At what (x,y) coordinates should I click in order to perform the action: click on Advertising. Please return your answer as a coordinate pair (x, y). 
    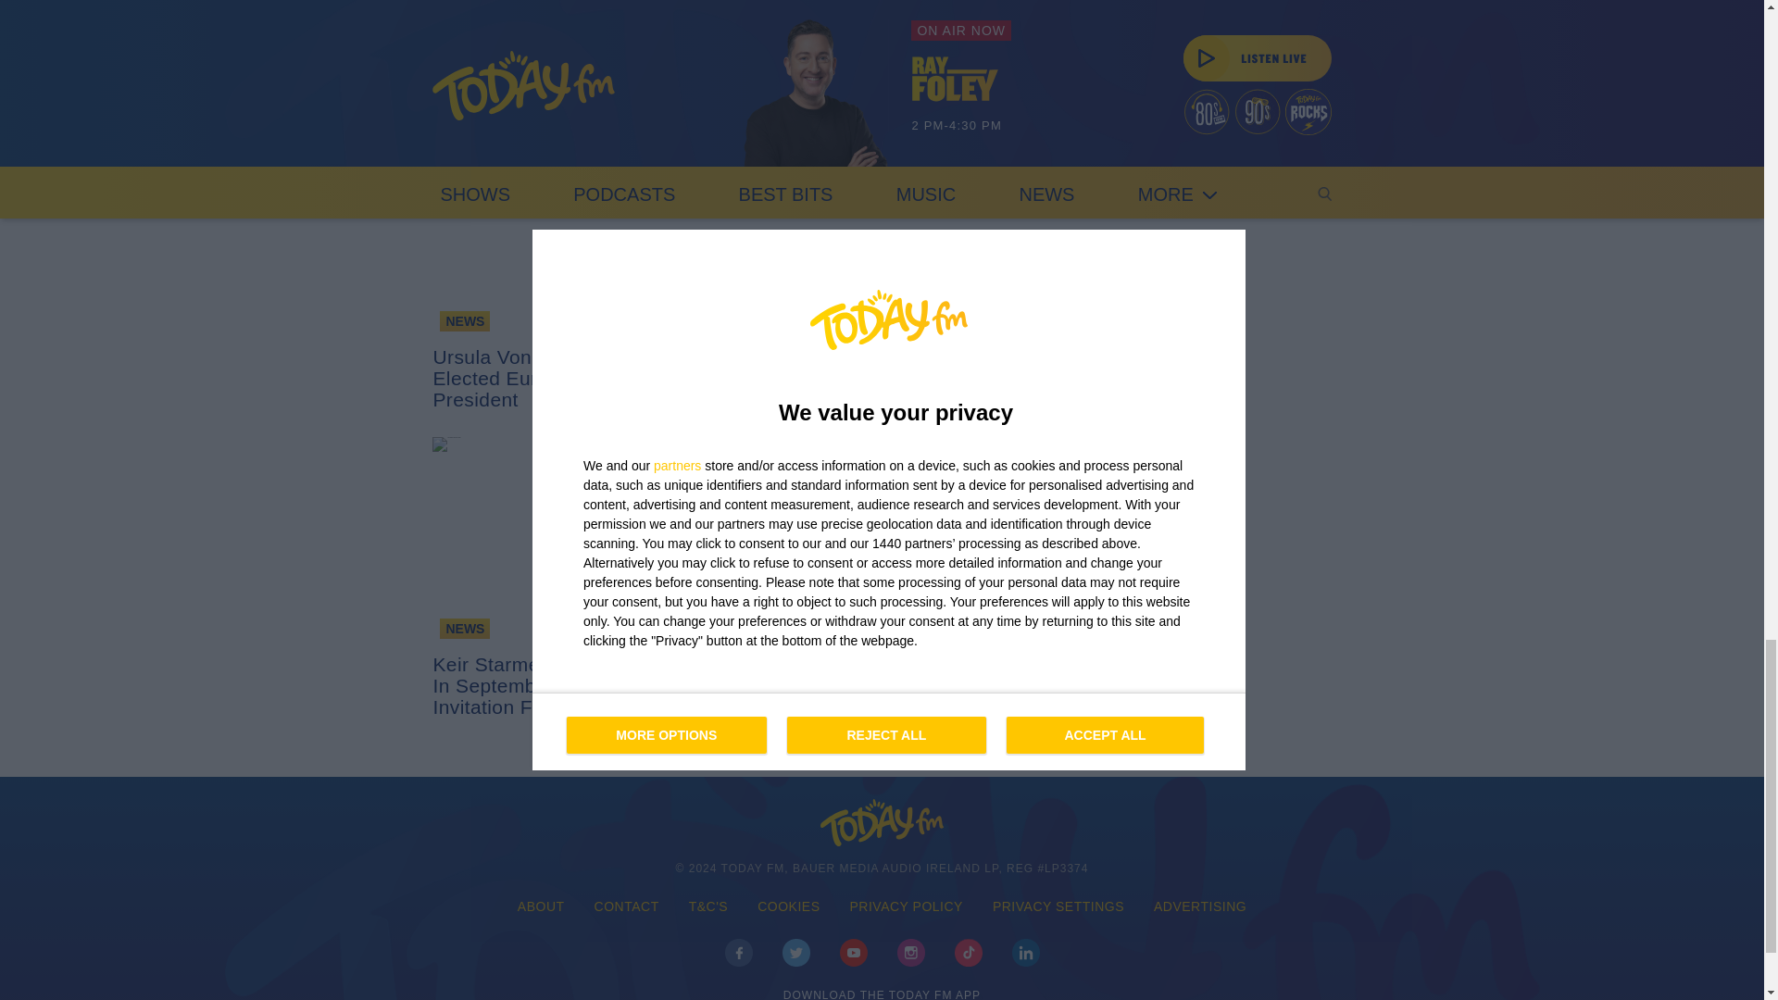
    Looking at the image, I should click on (1200, 907).